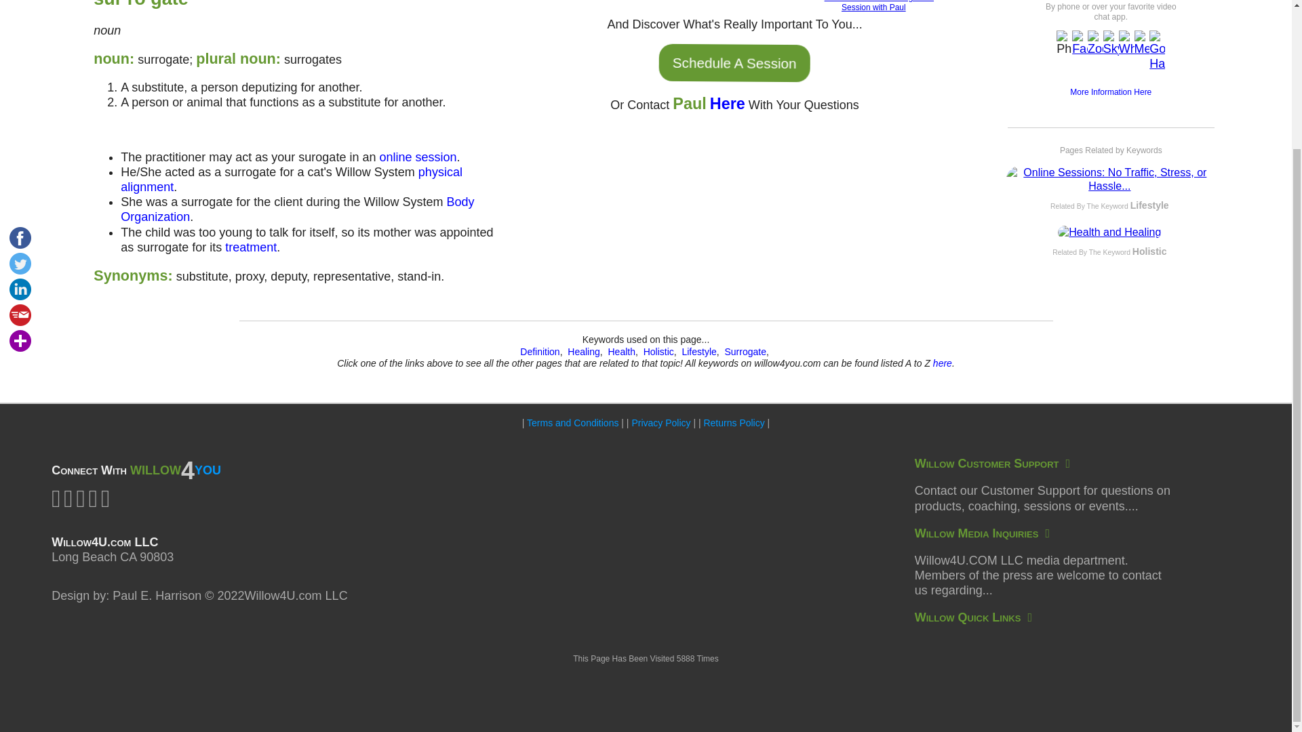  Describe the element at coordinates (993, 464) in the screenshot. I see `Customer Support` at that location.